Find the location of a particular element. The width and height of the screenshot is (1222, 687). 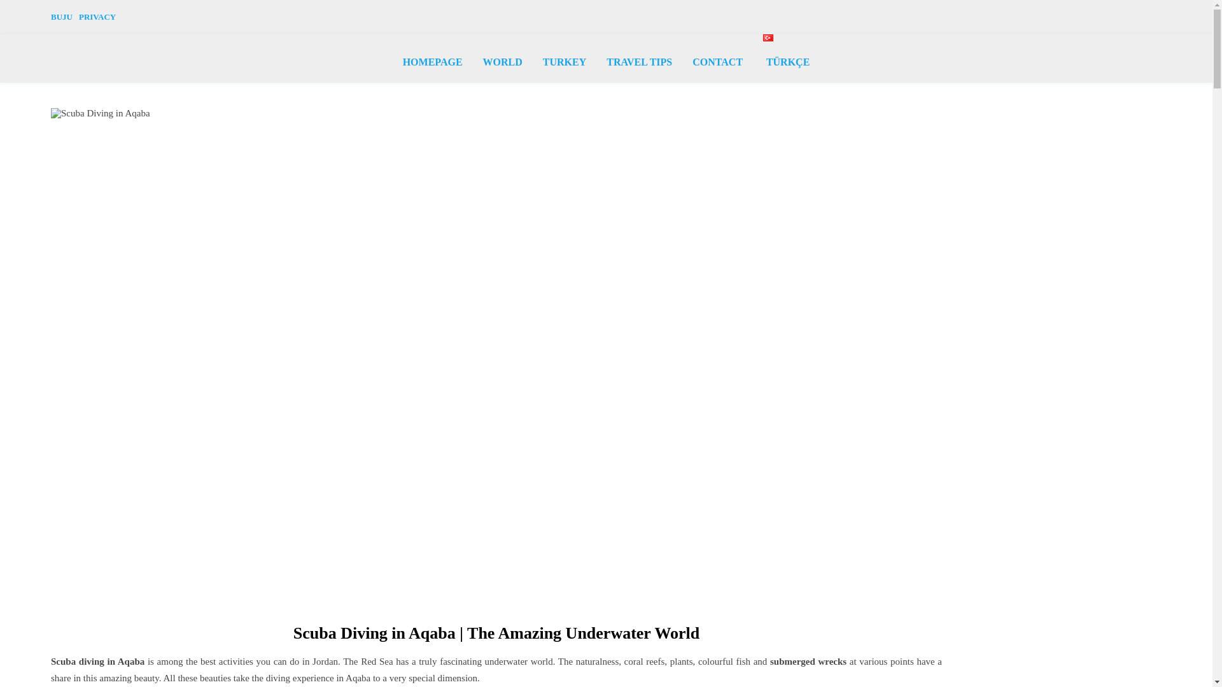

WORLD is located at coordinates (503, 61).